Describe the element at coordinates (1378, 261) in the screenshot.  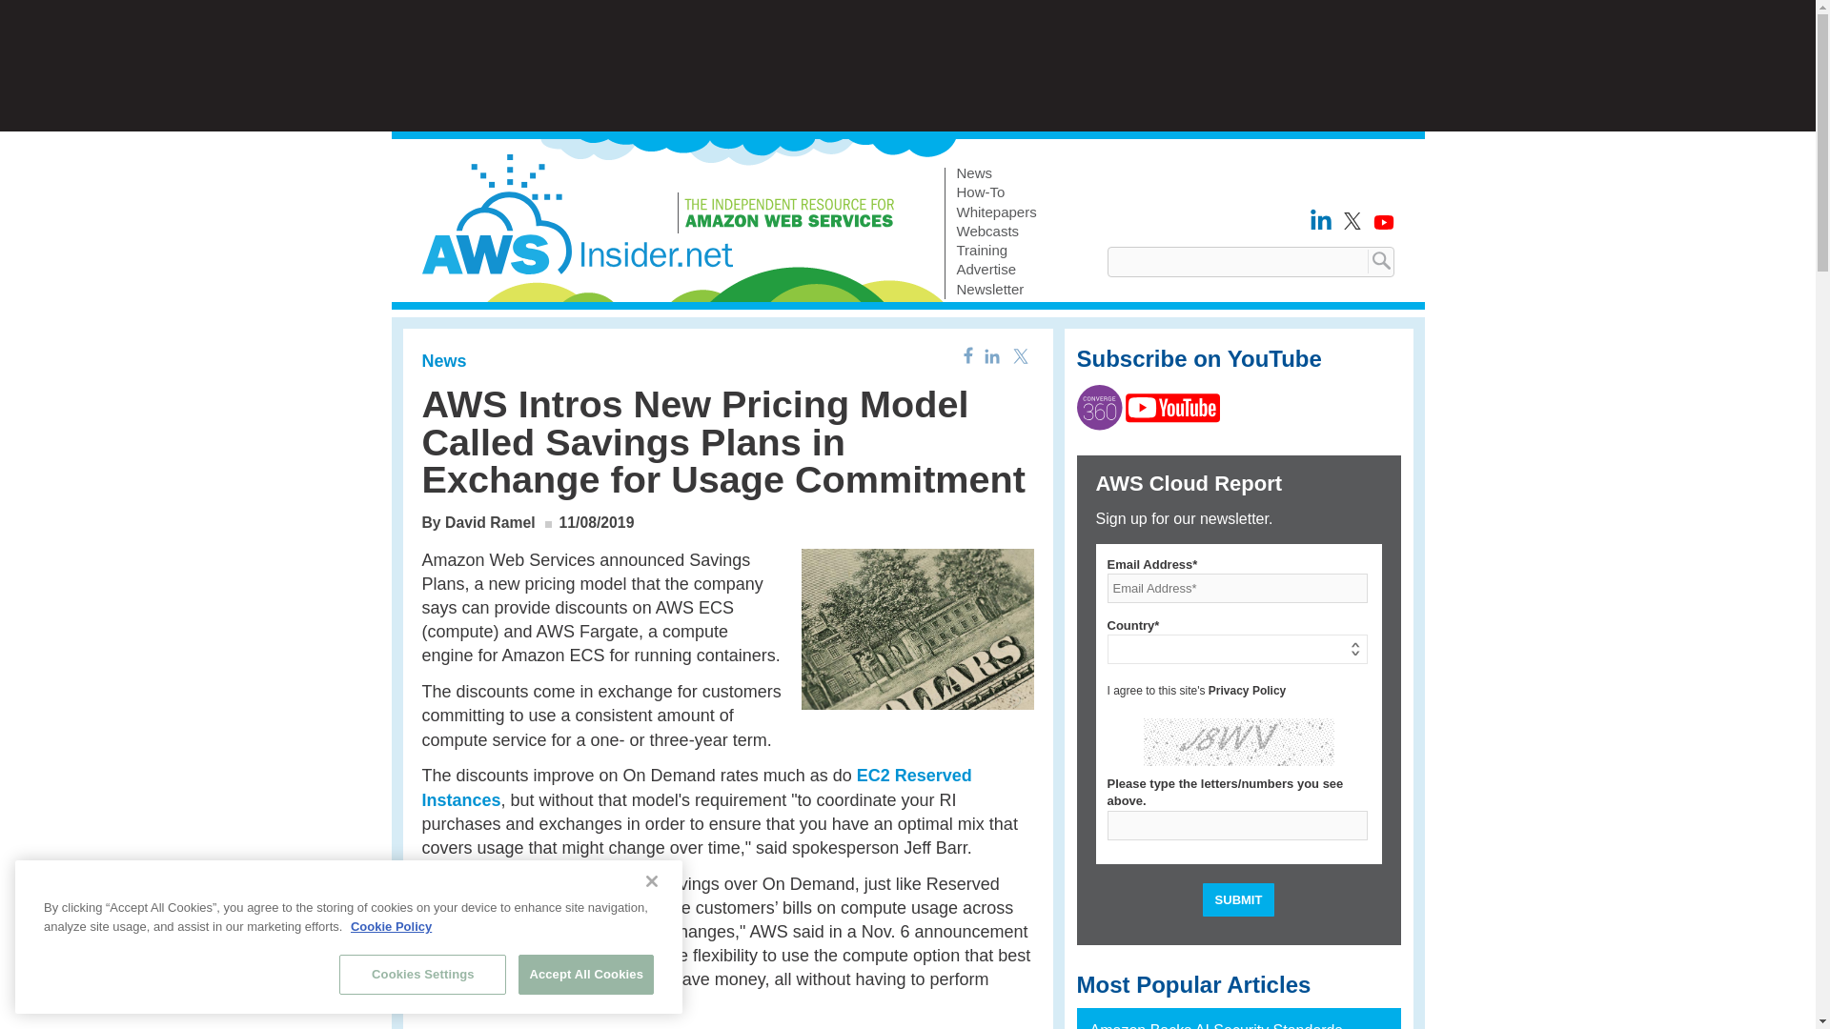
I see `Search` at that location.